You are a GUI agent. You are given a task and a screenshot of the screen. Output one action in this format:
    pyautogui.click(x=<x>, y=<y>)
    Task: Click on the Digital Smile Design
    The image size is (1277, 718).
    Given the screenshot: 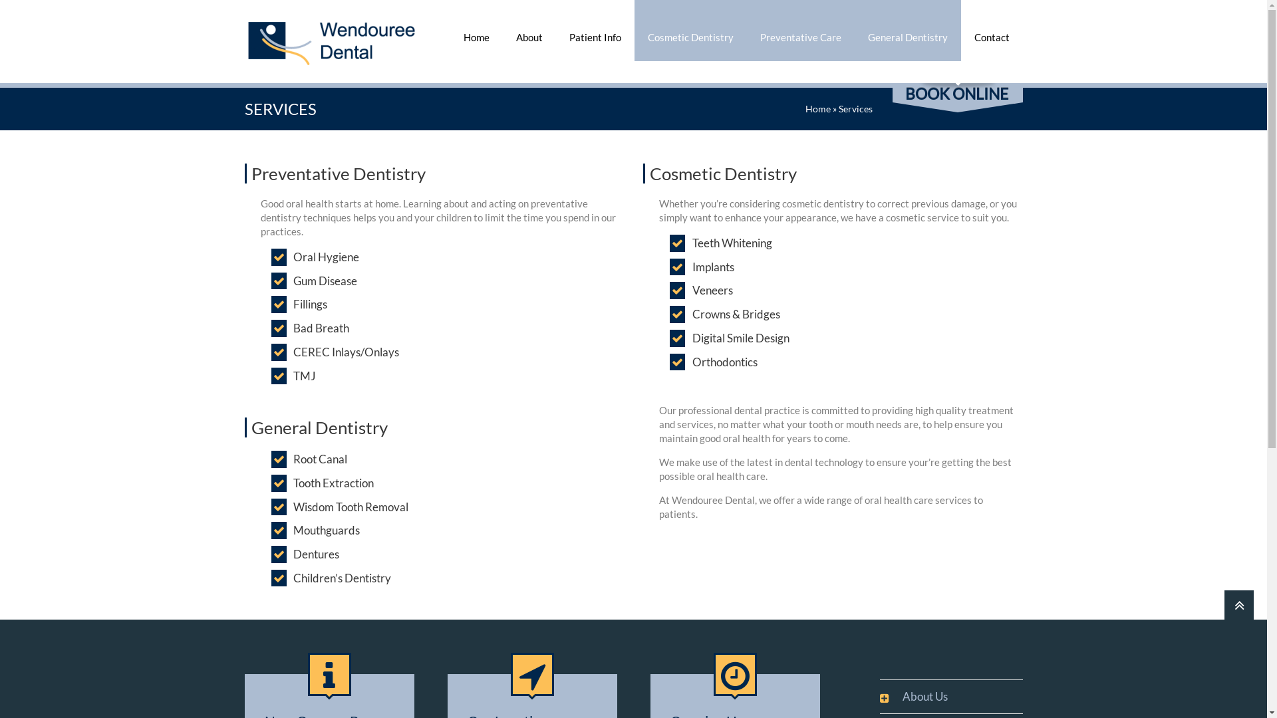 What is the action you would take?
    pyautogui.click(x=741, y=338)
    